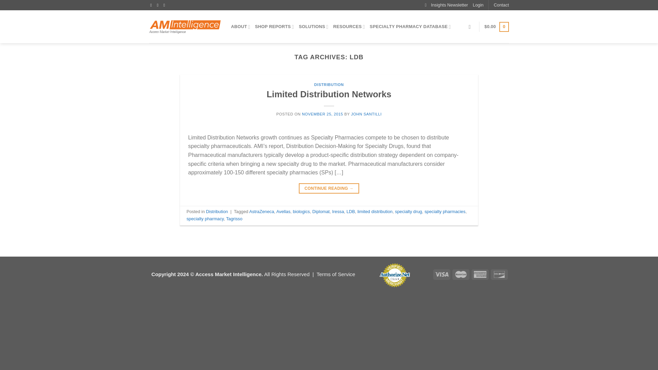 This screenshot has height=370, width=658. Describe the element at coordinates (478, 5) in the screenshot. I see `Login` at that location.